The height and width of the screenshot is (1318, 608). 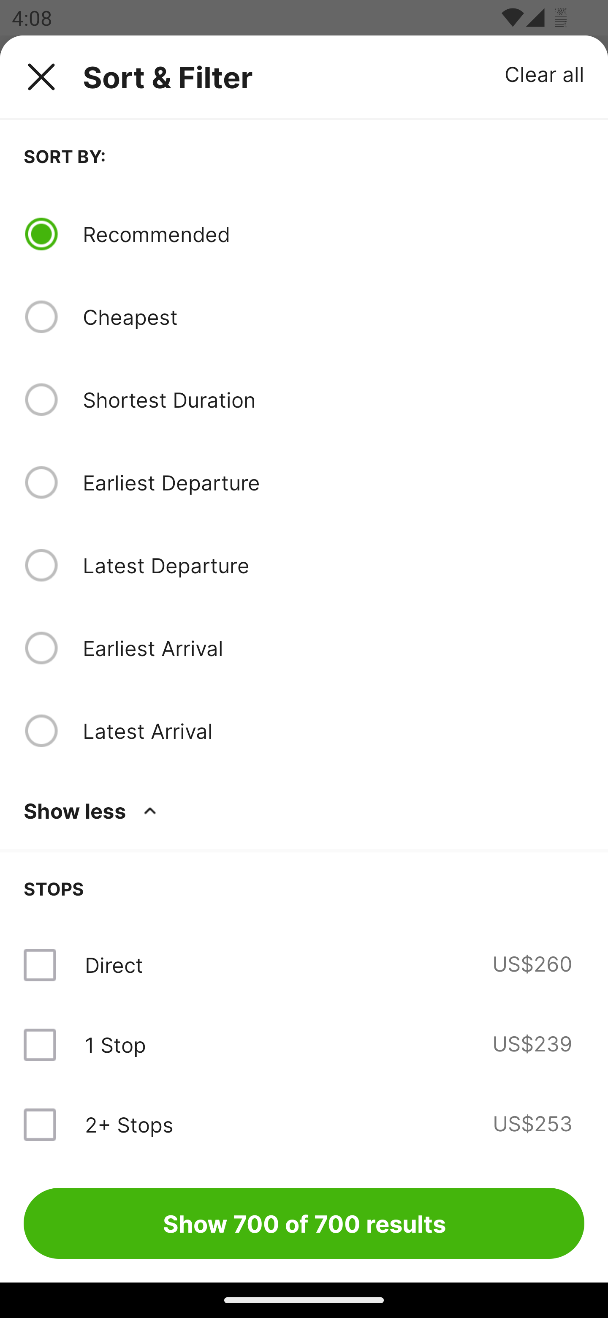 What do you see at coordinates (304, 1223) in the screenshot?
I see `Show 700 of 700 results` at bounding box center [304, 1223].